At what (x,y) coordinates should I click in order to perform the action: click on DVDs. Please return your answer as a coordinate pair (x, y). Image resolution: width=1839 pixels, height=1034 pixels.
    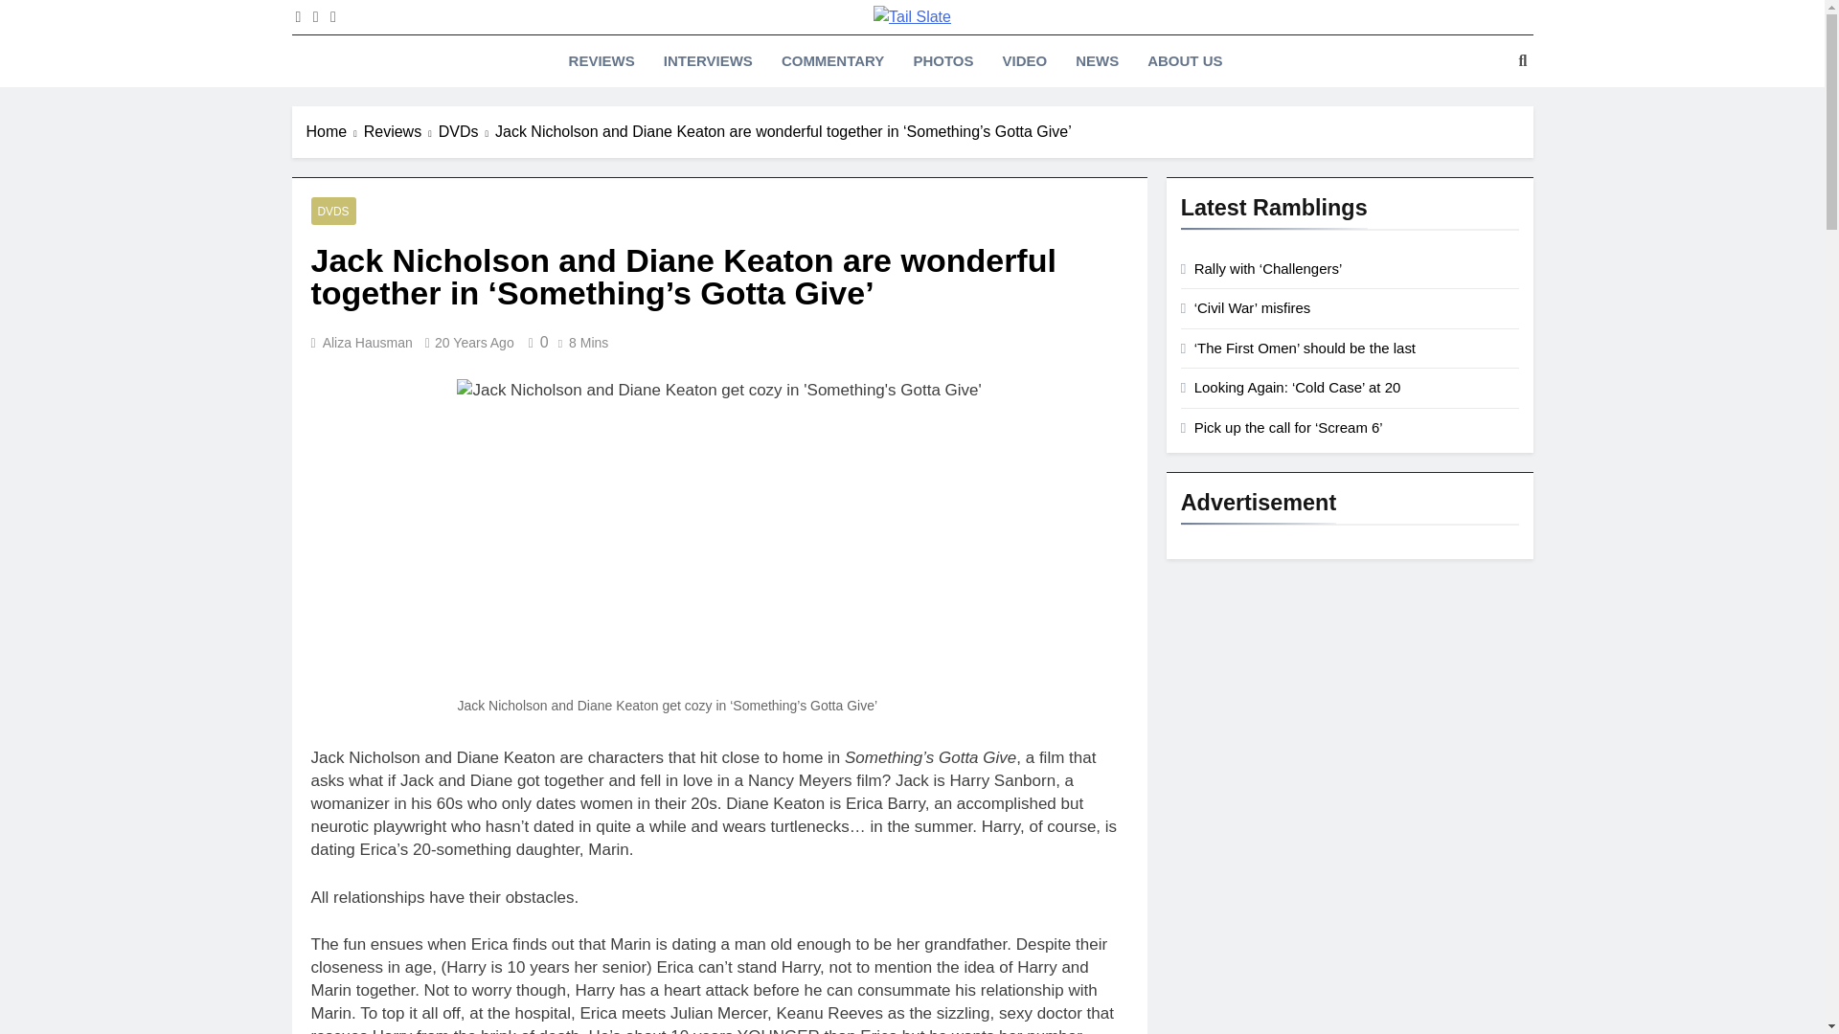
    Looking at the image, I should click on (466, 132).